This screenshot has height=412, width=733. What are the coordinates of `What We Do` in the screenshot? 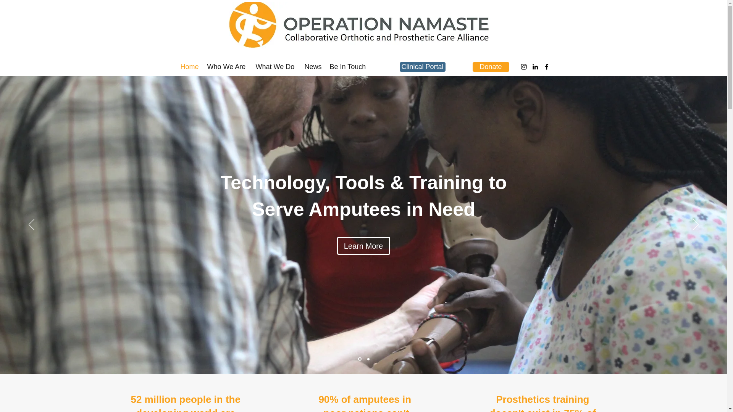 It's located at (276, 66).